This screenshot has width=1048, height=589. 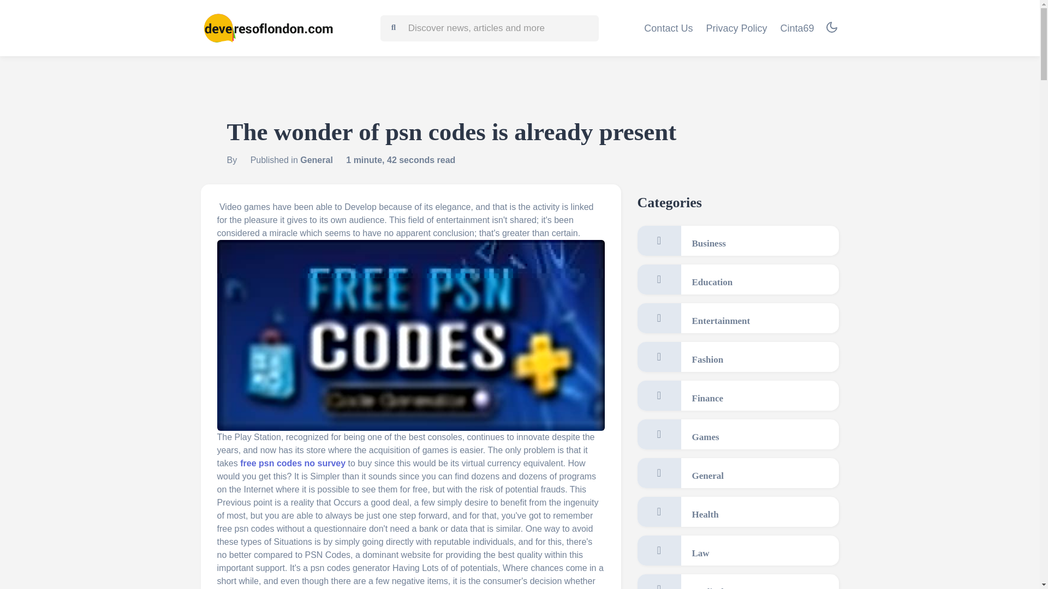 What do you see at coordinates (738, 318) in the screenshot?
I see `Entertainment` at bounding box center [738, 318].